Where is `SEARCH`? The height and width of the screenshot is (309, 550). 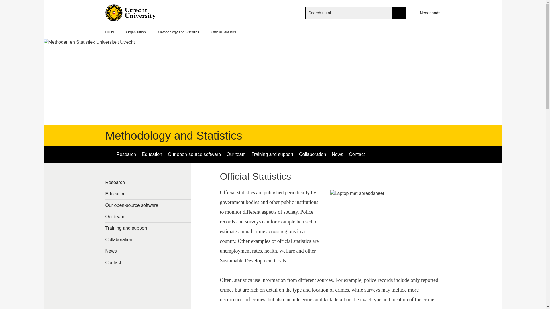
SEARCH is located at coordinates (399, 13).